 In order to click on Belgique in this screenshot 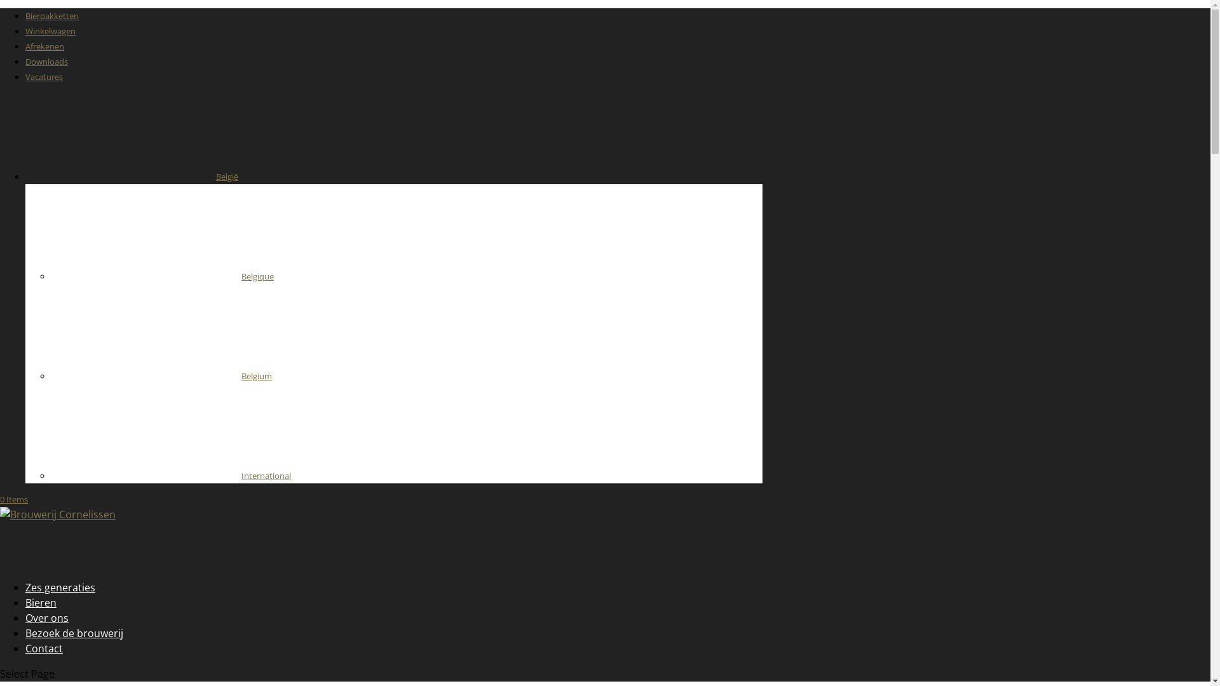, I will do `click(163, 276)`.